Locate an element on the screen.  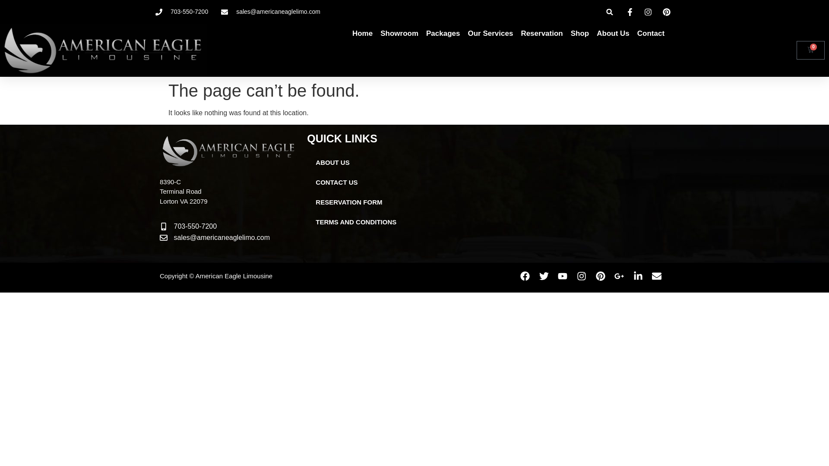
About Us is located at coordinates (613, 34).